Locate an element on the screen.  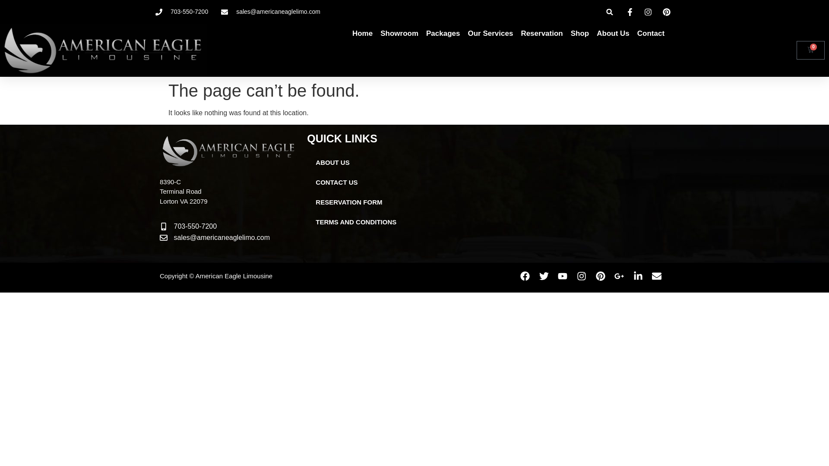
About Us is located at coordinates (613, 34).